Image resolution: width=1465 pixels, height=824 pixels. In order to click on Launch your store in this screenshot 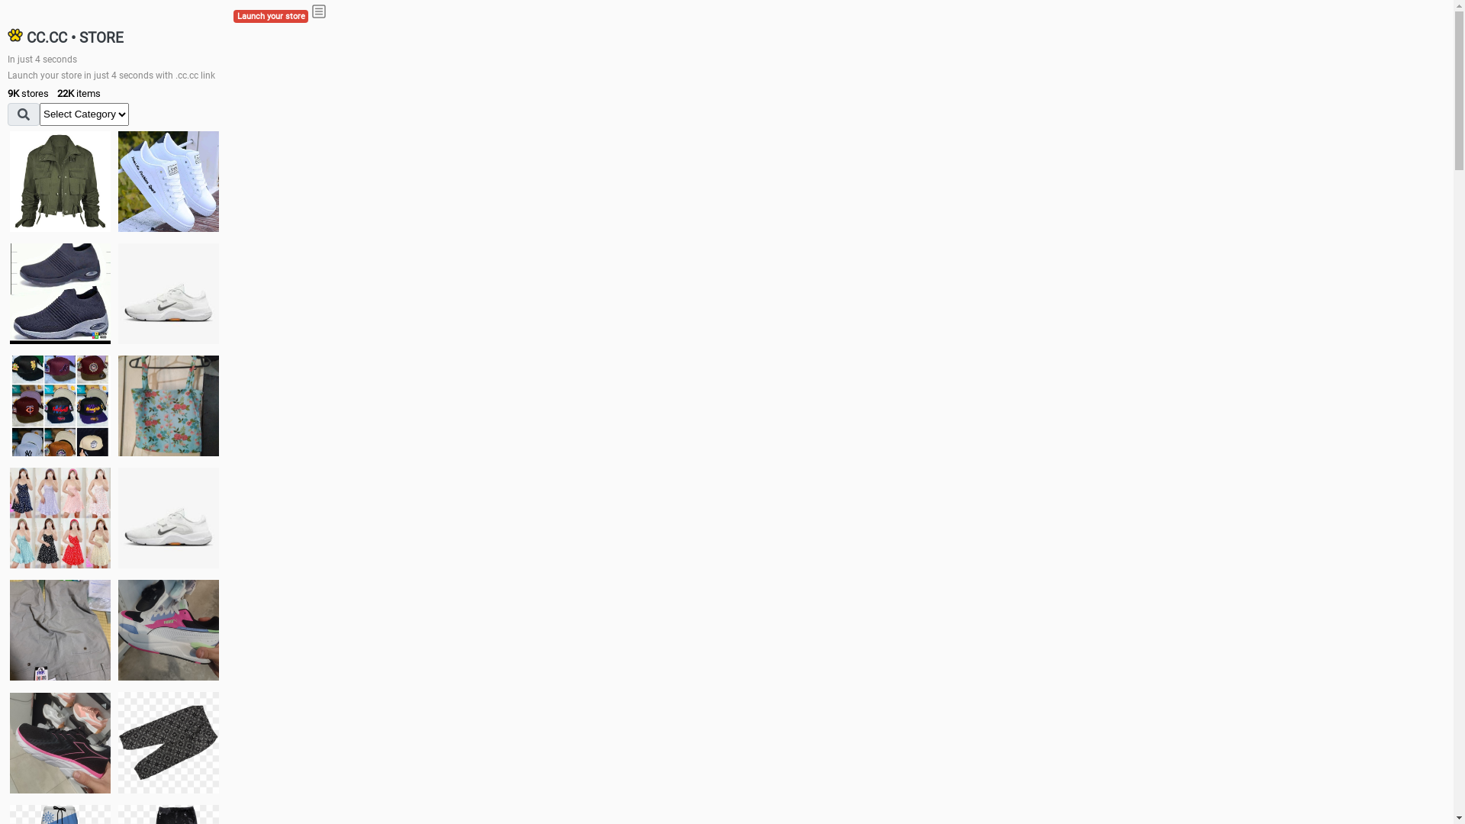, I will do `click(271, 17)`.